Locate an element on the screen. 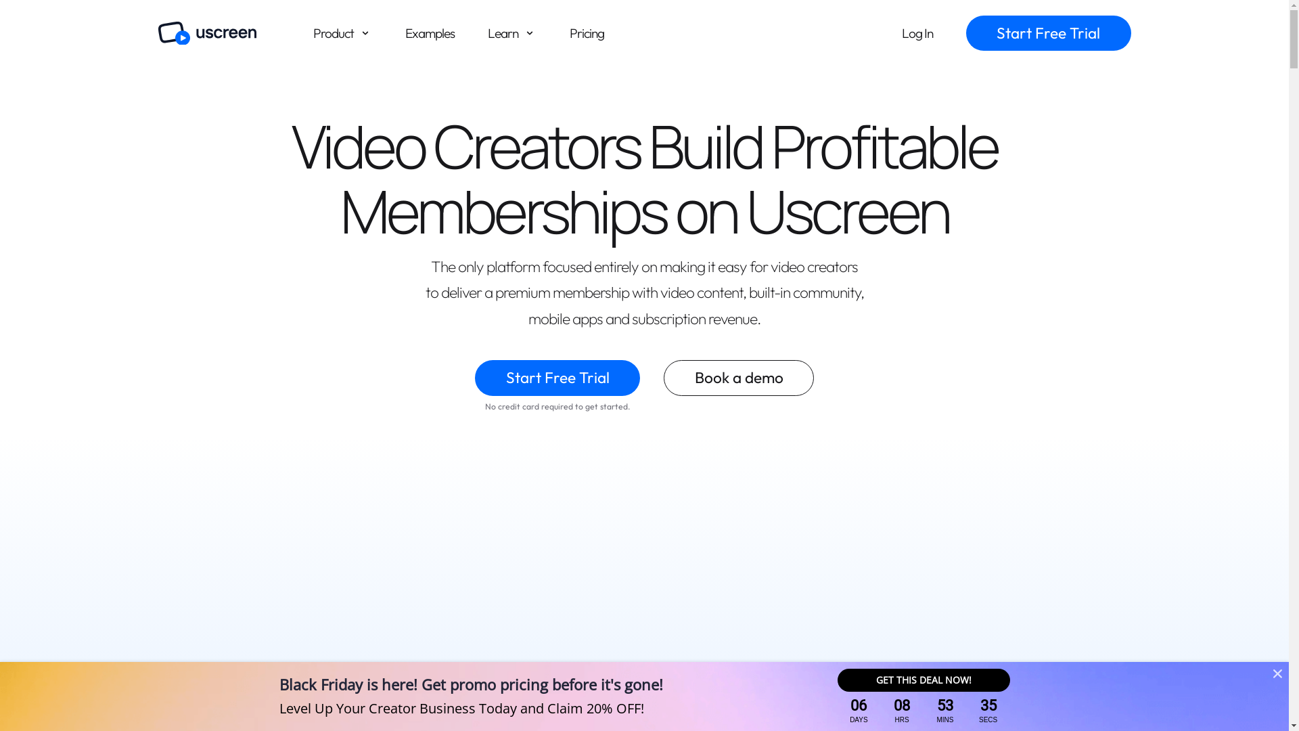  Product is located at coordinates (342, 33).